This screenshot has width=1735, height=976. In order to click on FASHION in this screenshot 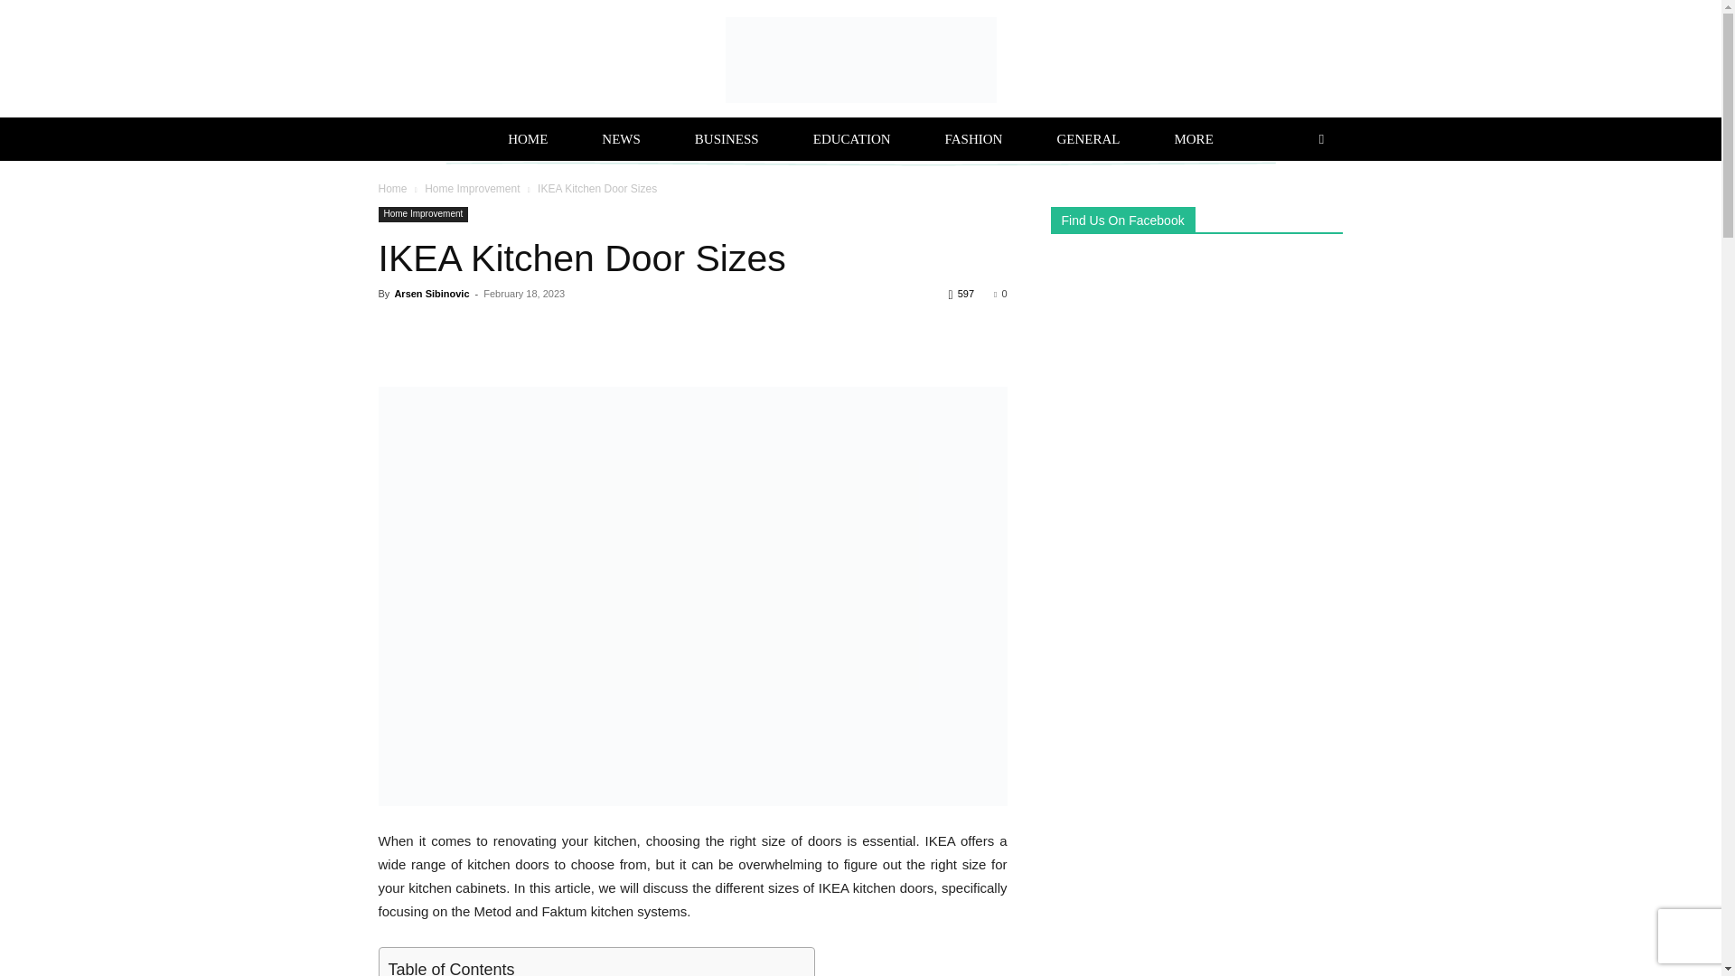, I will do `click(974, 139)`.